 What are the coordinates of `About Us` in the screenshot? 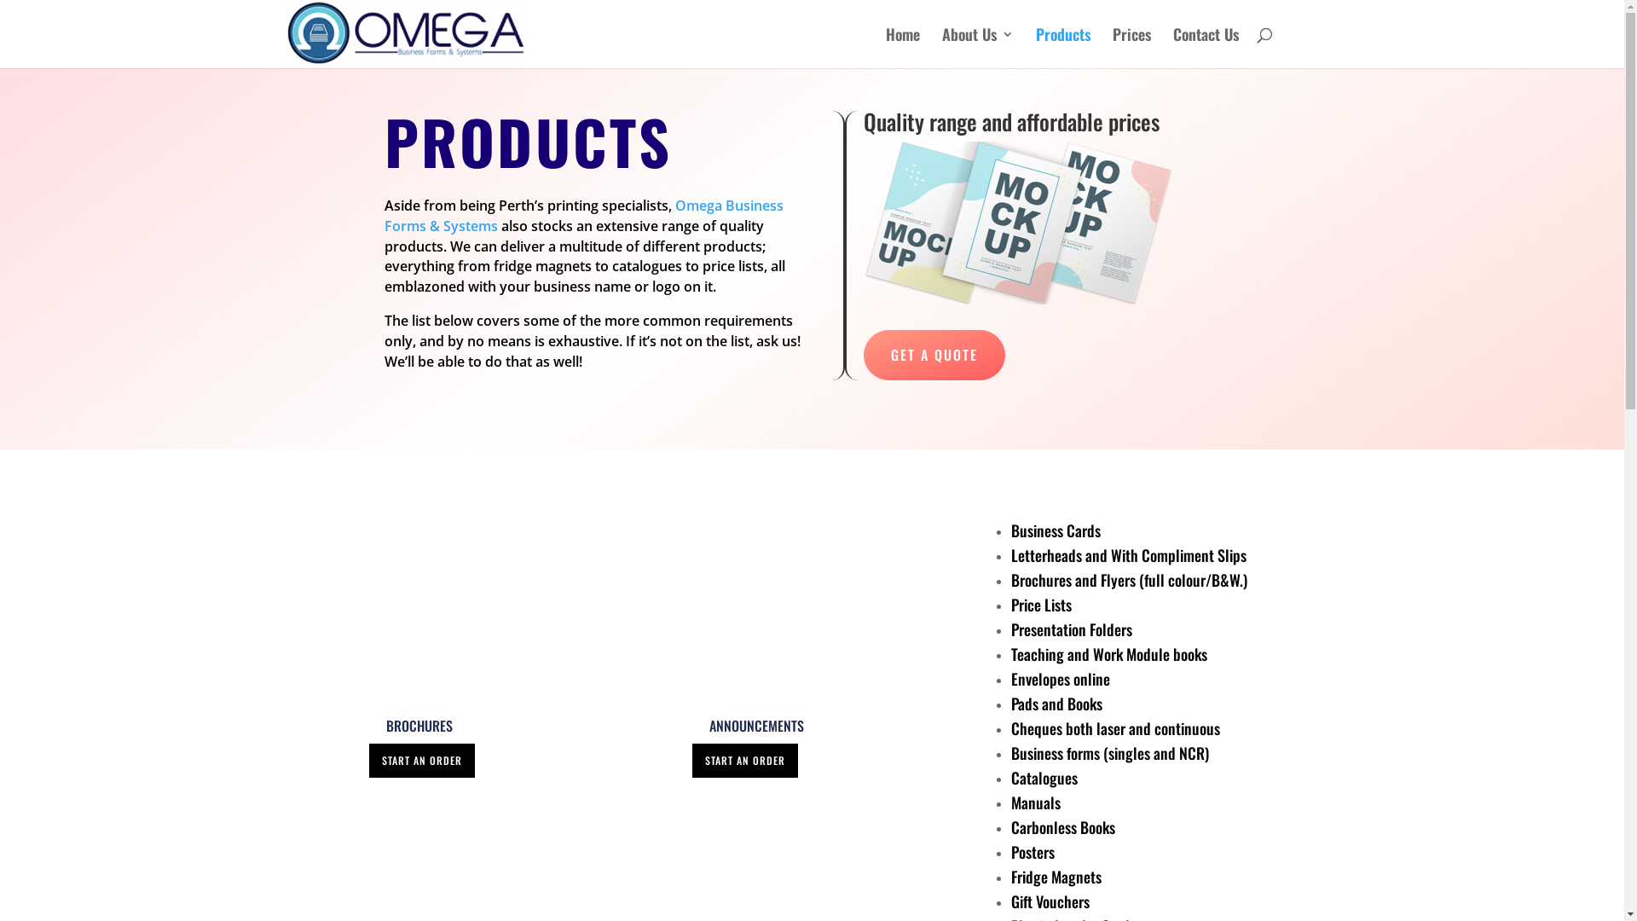 It's located at (977, 48).